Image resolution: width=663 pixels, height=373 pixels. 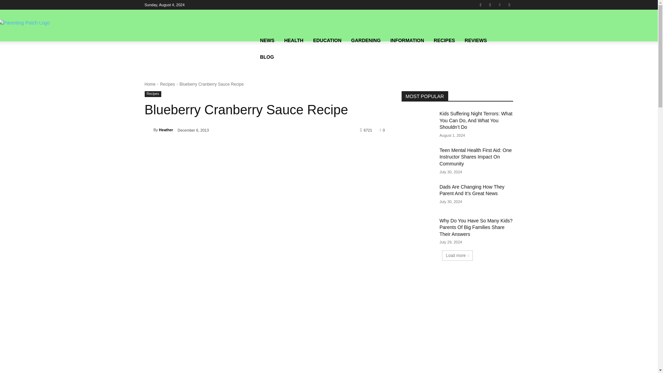 I want to click on NEWS, so click(x=267, y=40).